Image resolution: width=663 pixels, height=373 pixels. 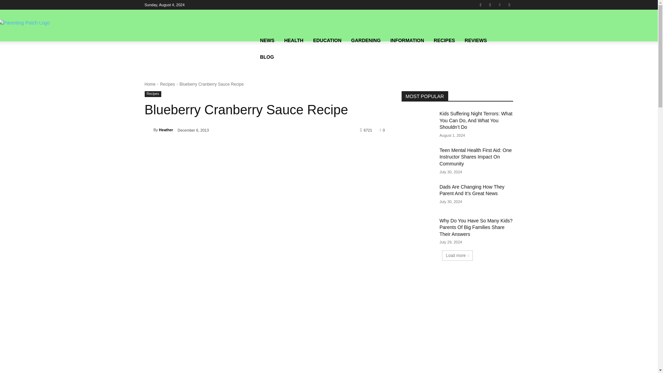 I want to click on NEWS, so click(x=267, y=40).